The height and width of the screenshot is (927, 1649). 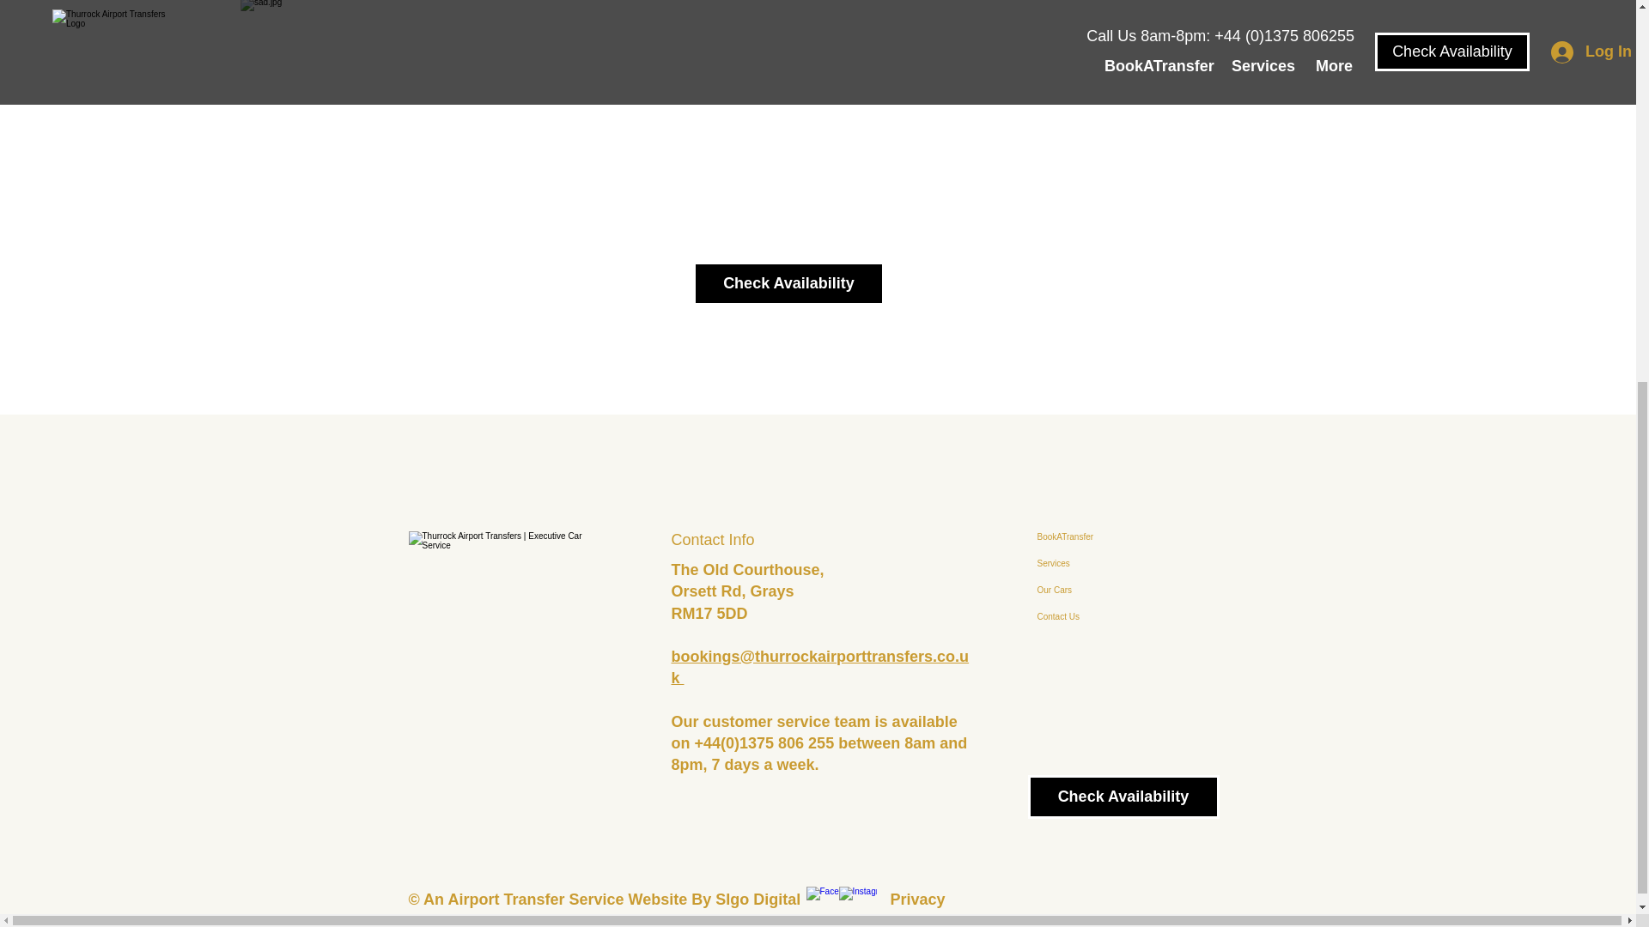 I want to click on Check Availability, so click(x=788, y=283).